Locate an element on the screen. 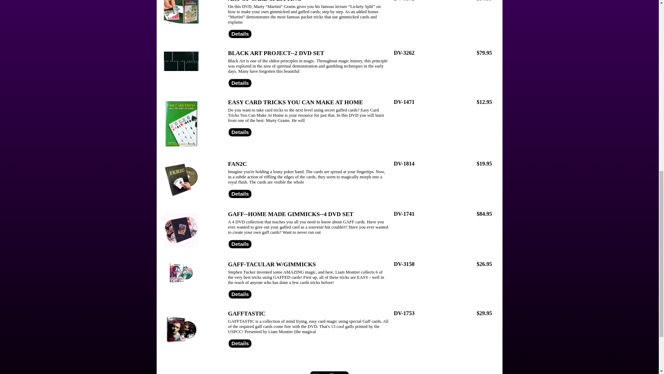  GAFF--HOME MADE GIMMICKS--4 DVD SET is located at coordinates (290, 214).